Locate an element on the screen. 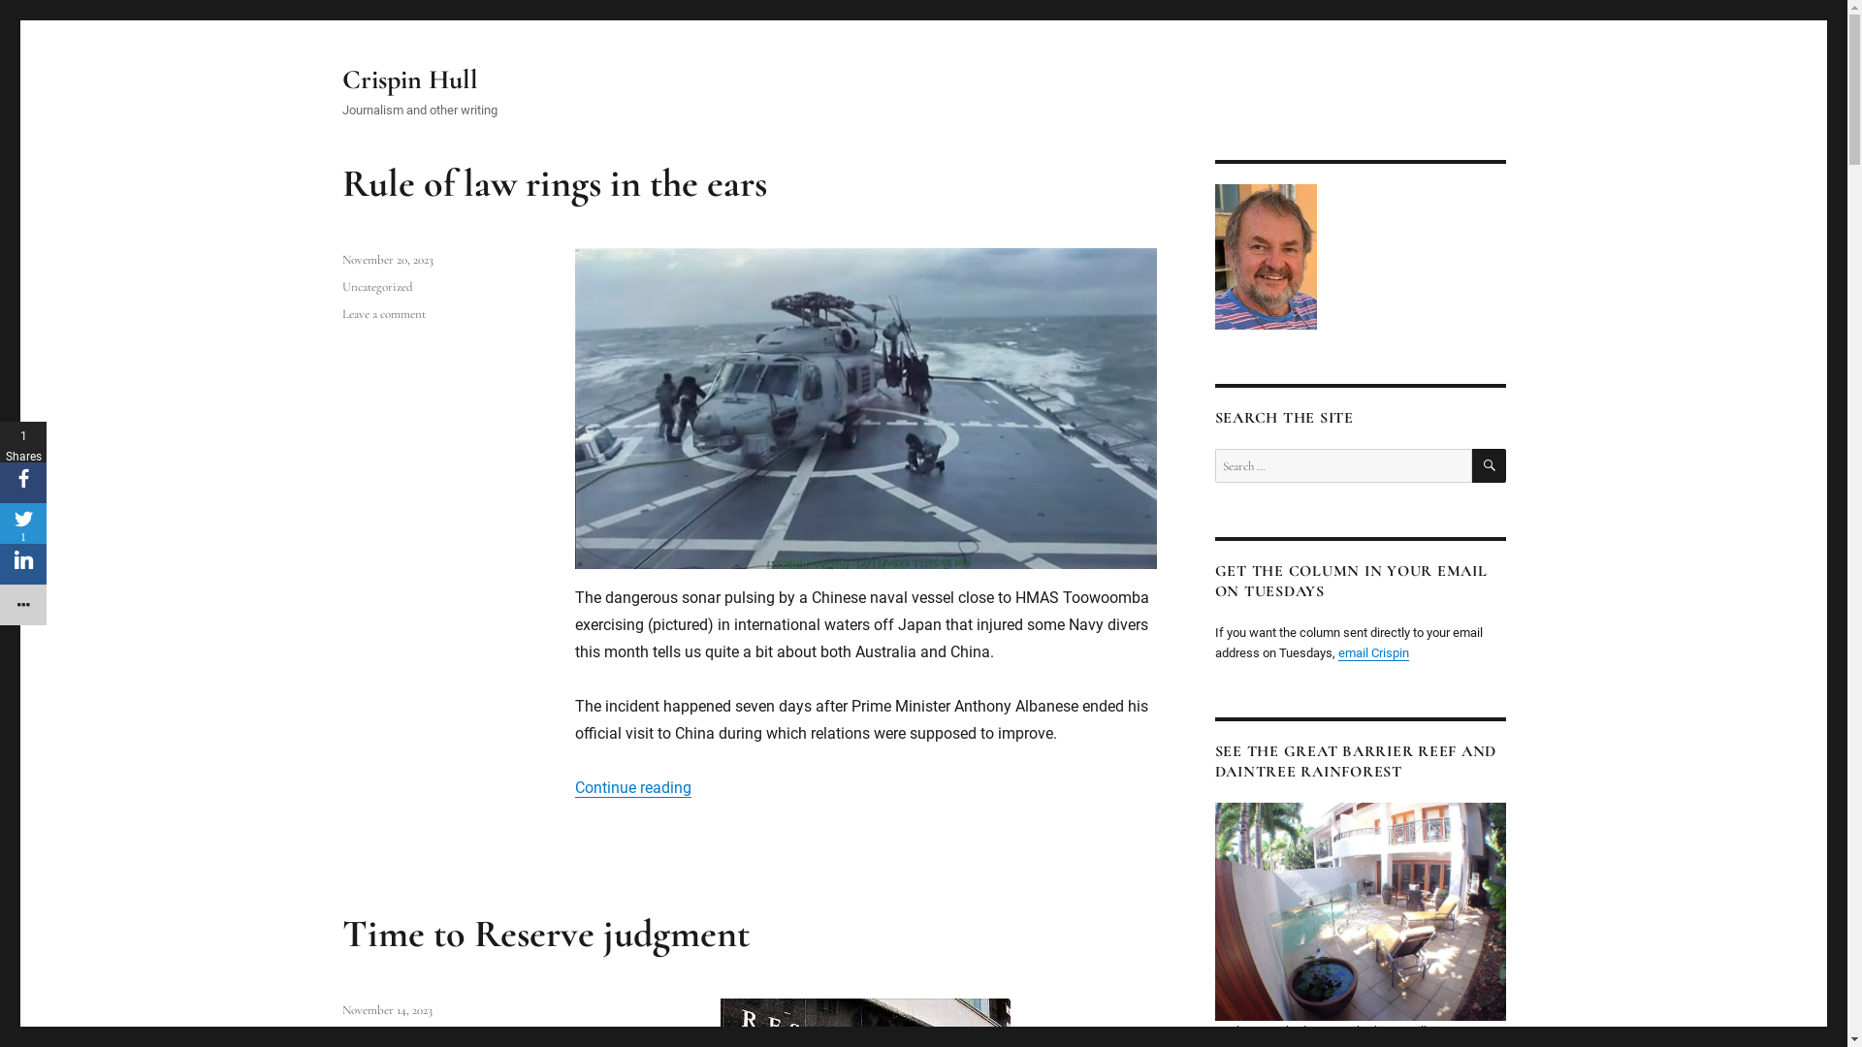 The image size is (1862, 1047). Uncategorized is located at coordinates (376, 1037).